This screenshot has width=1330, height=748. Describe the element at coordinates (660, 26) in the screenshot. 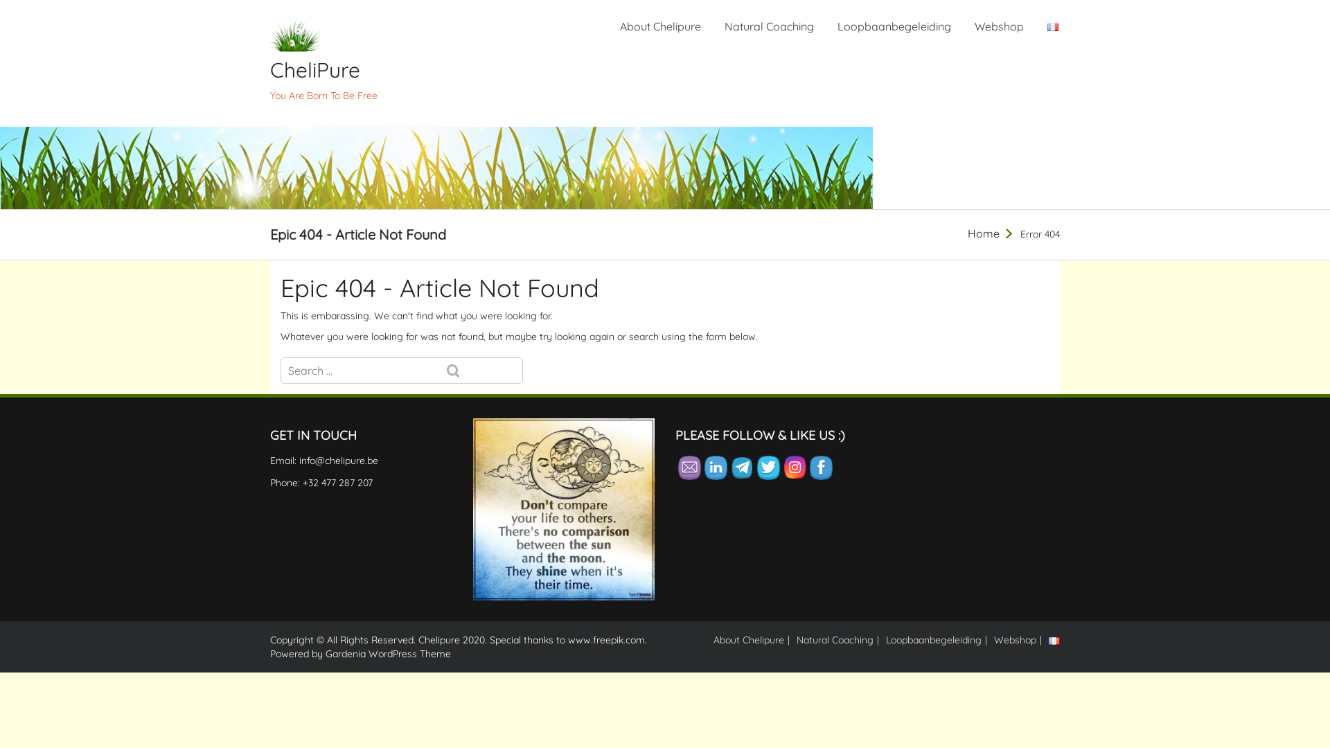

I see `About Chelipure` at that location.